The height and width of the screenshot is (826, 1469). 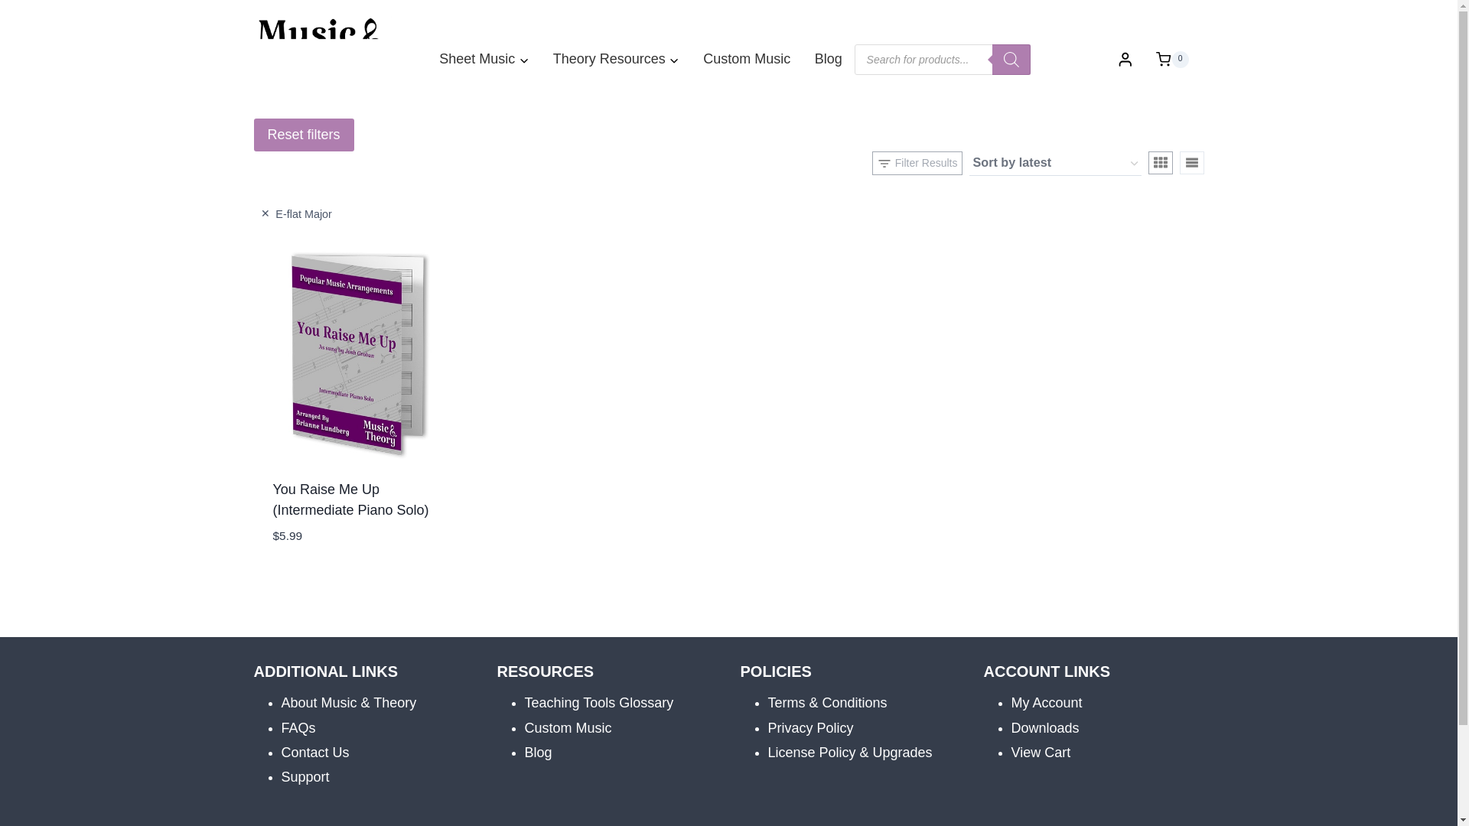 I want to click on Reset filters, so click(x=304, y=135).